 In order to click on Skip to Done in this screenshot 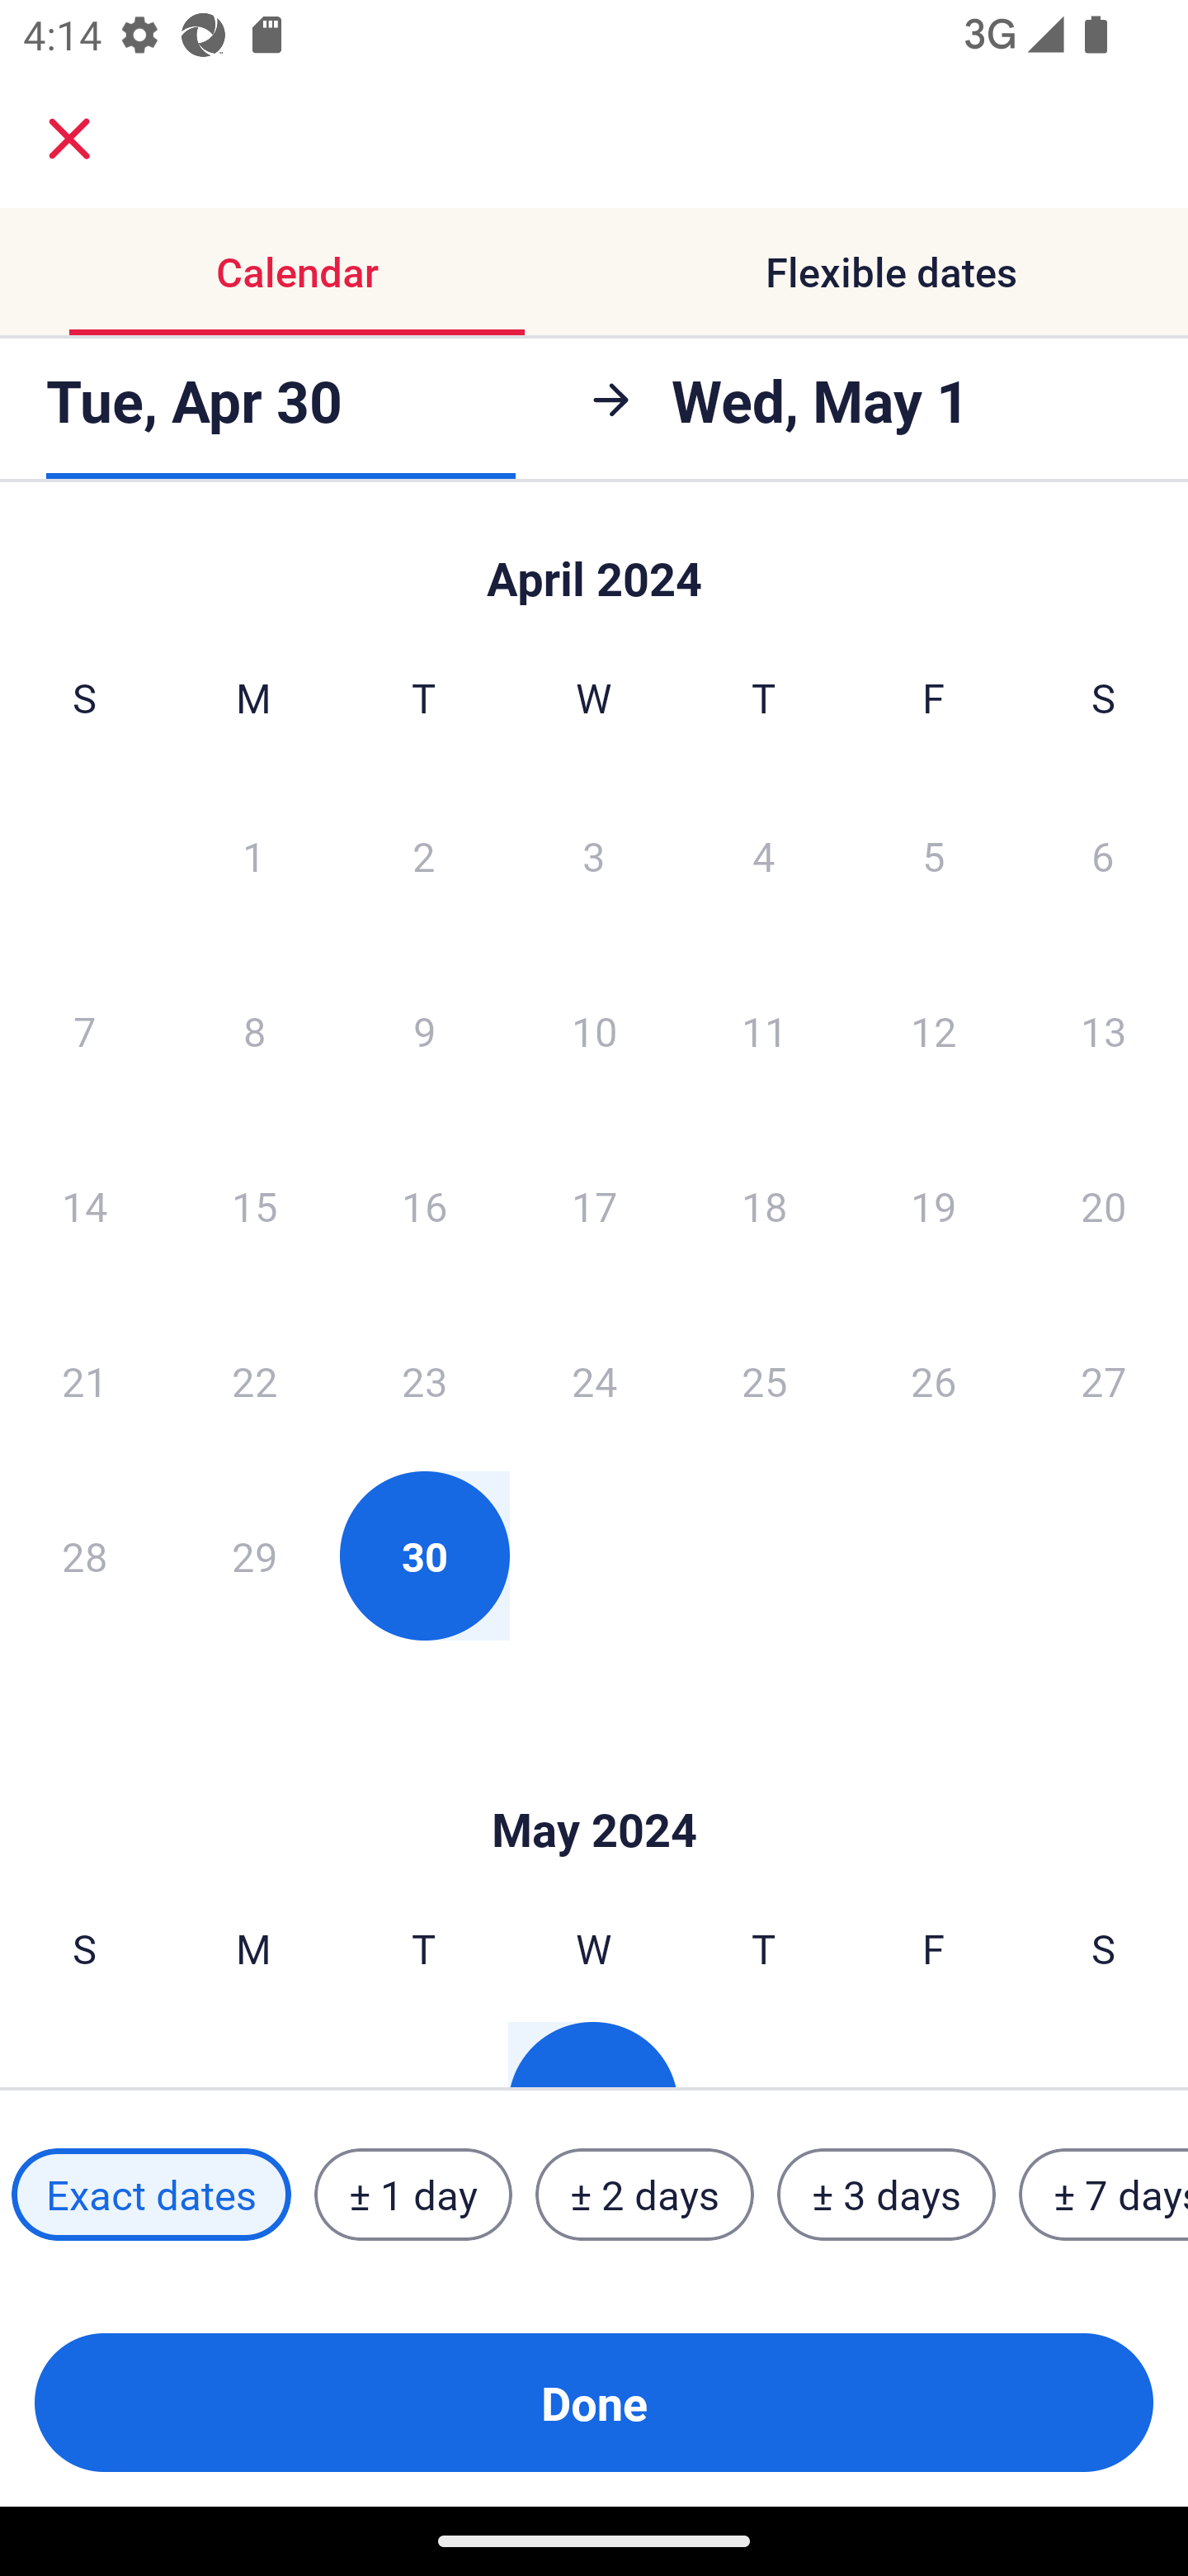, I will do `click(594, 1780)`.